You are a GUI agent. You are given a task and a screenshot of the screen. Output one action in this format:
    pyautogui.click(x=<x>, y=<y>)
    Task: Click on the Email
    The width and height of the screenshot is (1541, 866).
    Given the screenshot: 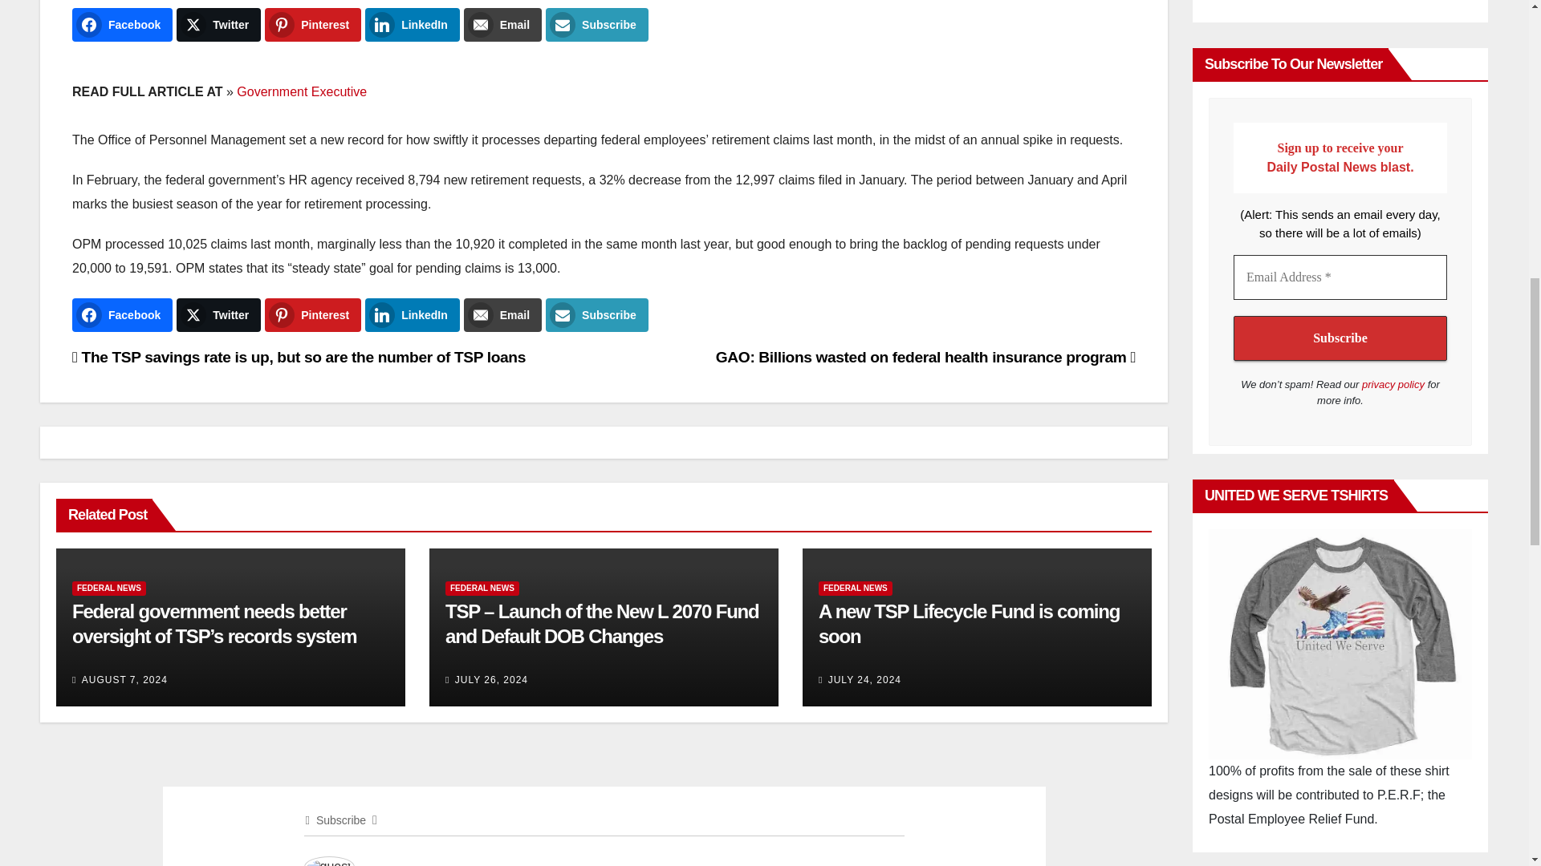 What is the action you would take?
    pyautogui.click(x=502, y=24)
    